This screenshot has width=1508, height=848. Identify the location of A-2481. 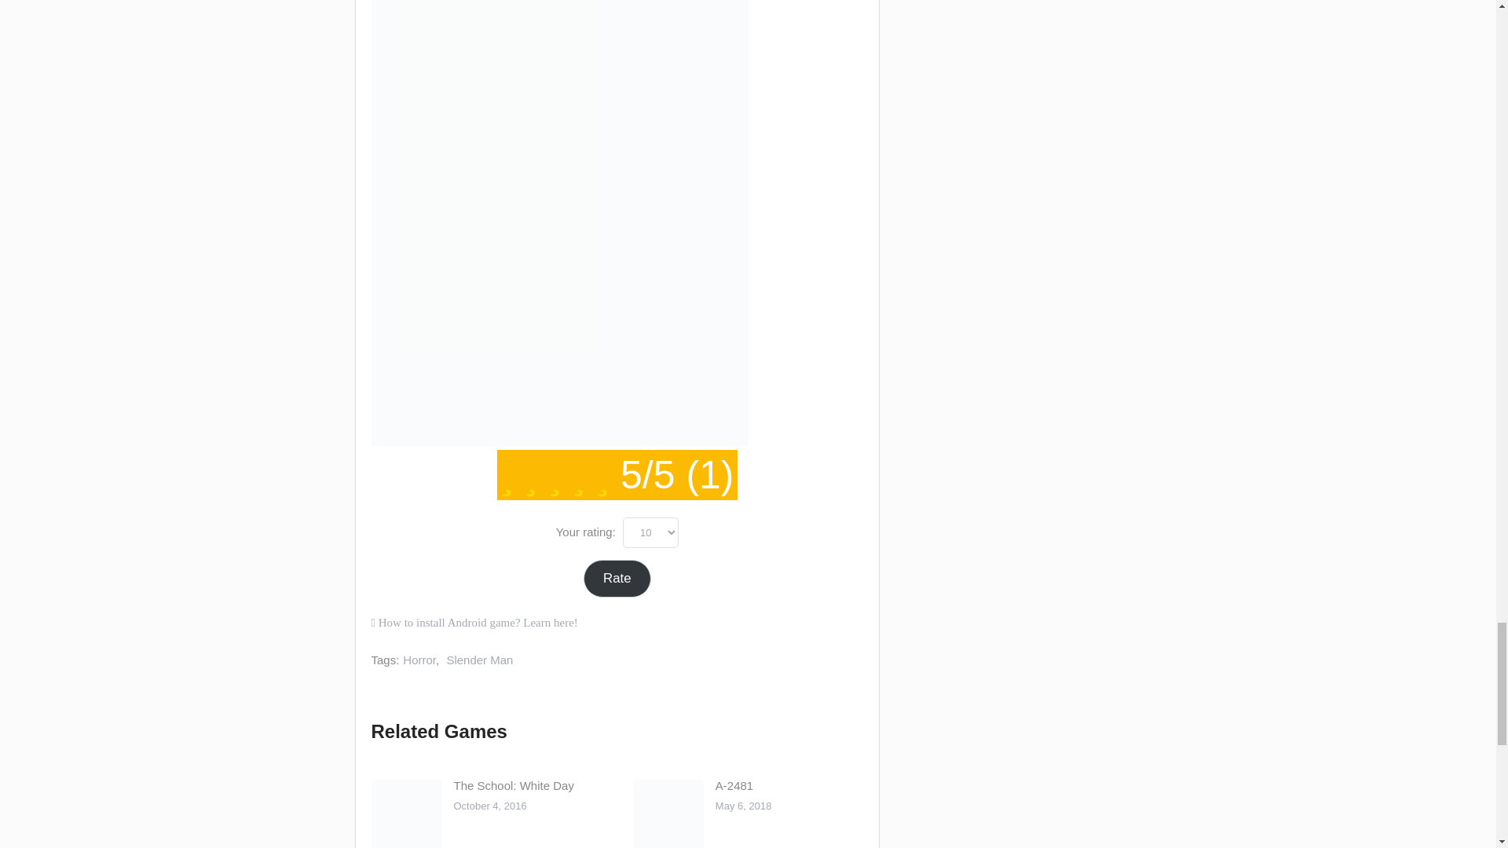
(734, 785).